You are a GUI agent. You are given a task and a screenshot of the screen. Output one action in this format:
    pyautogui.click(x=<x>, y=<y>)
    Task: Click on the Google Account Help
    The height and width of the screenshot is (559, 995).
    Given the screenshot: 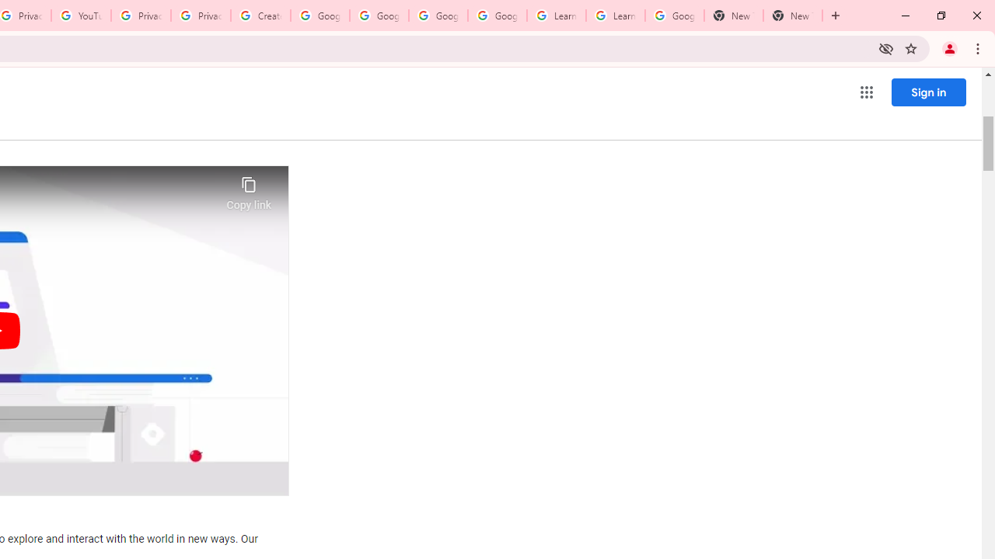 What is the action you would take?
    pyautogui.click(x=320, y=16)
    